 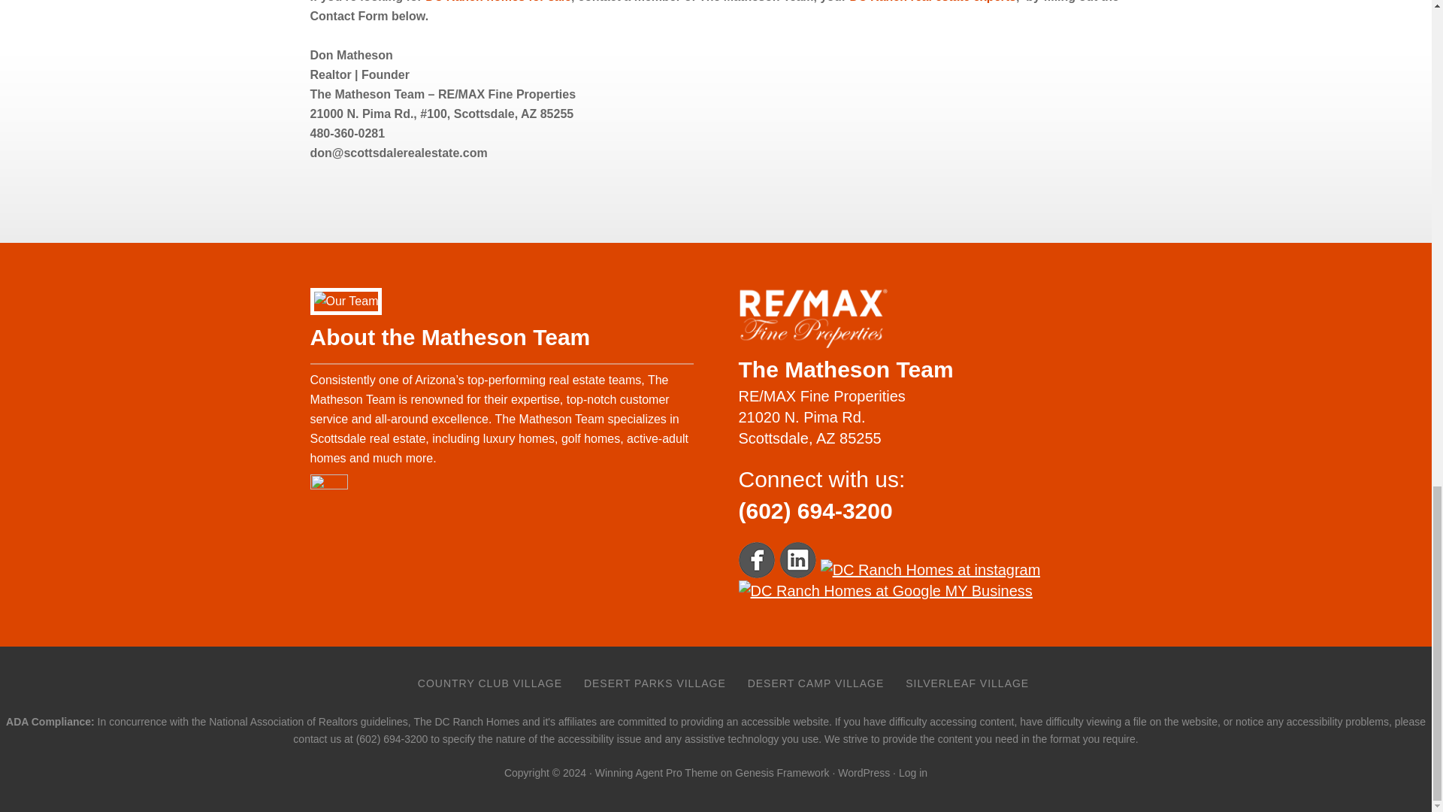 What do you see at coordinates (932, 2) in the screenshot?
I see `About` at bounding box center [932, 2].